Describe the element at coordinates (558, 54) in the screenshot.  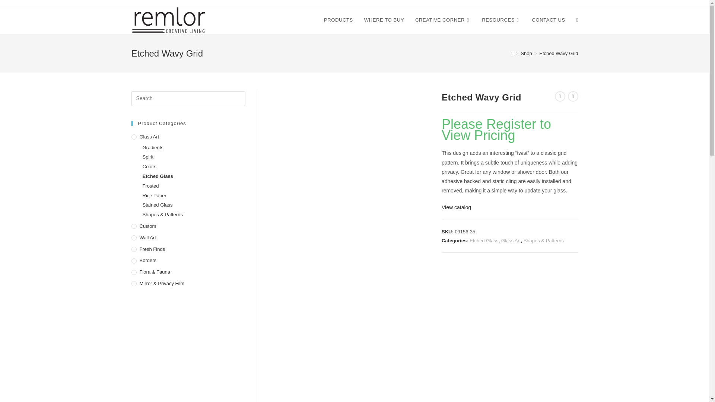
I see `Etched Wavy Grid` at that location.